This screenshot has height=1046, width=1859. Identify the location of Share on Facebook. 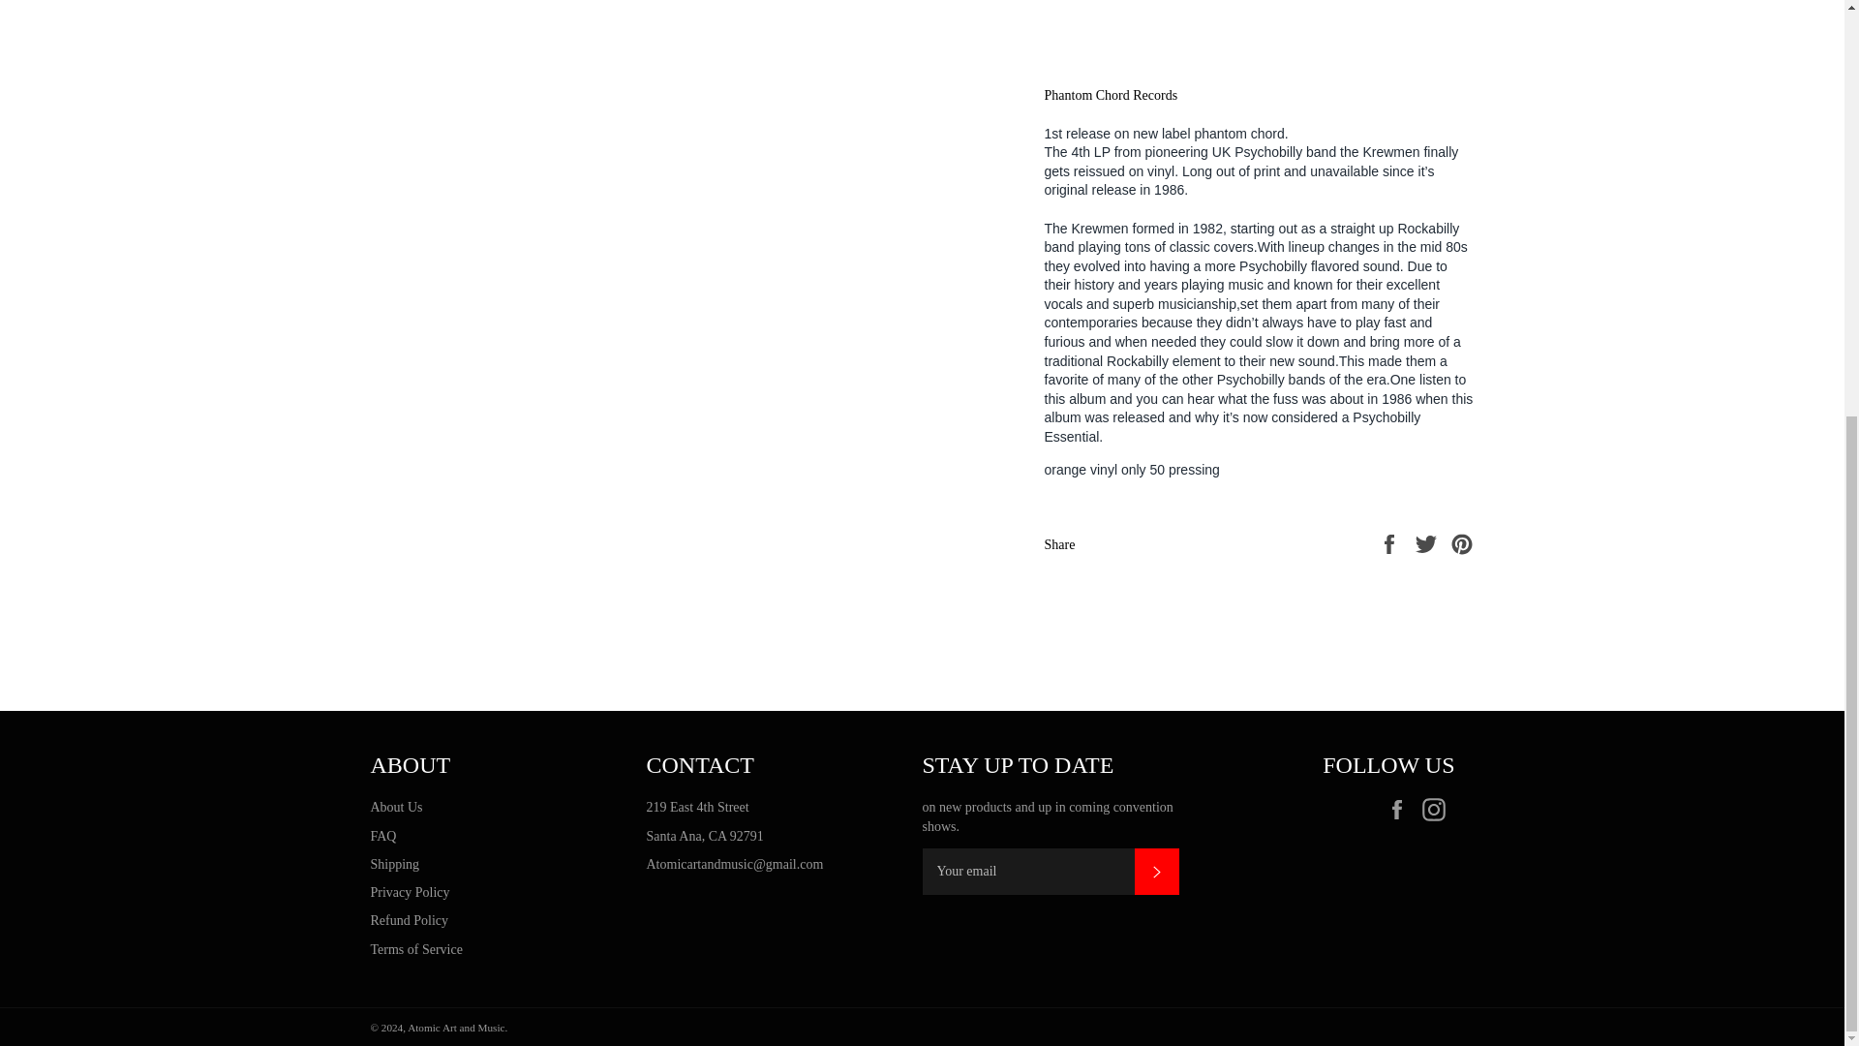
(1390, 542).